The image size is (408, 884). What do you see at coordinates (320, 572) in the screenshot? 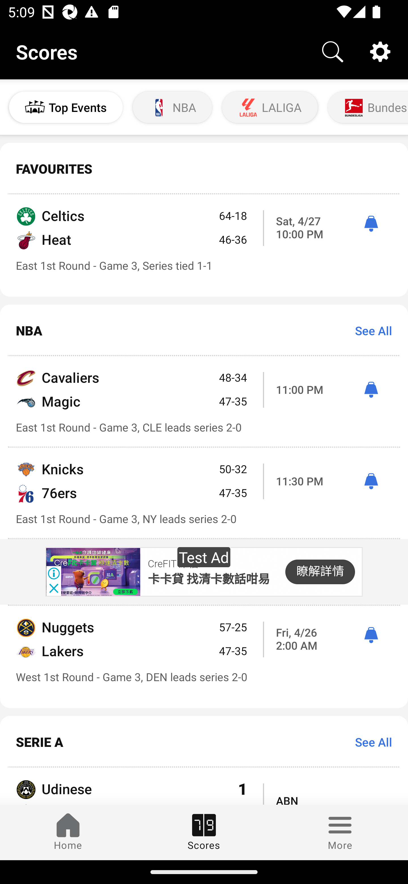
I see `瞭解詳情` at bounding box center [320, 572].